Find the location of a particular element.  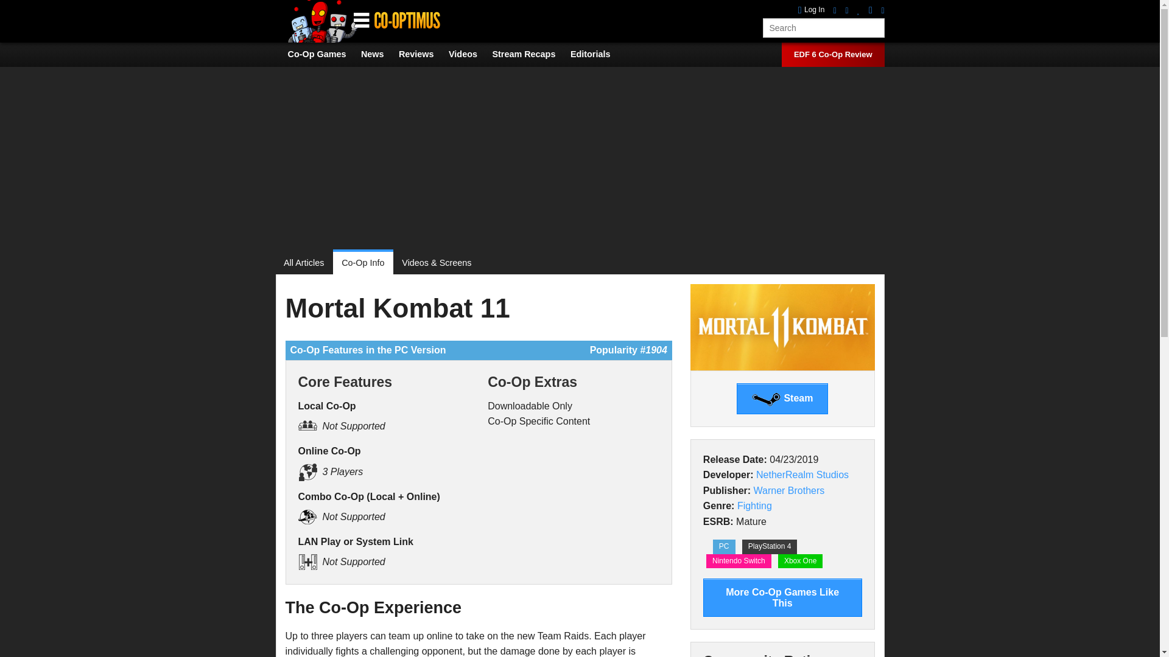

News is located at coordinates (379, 54).